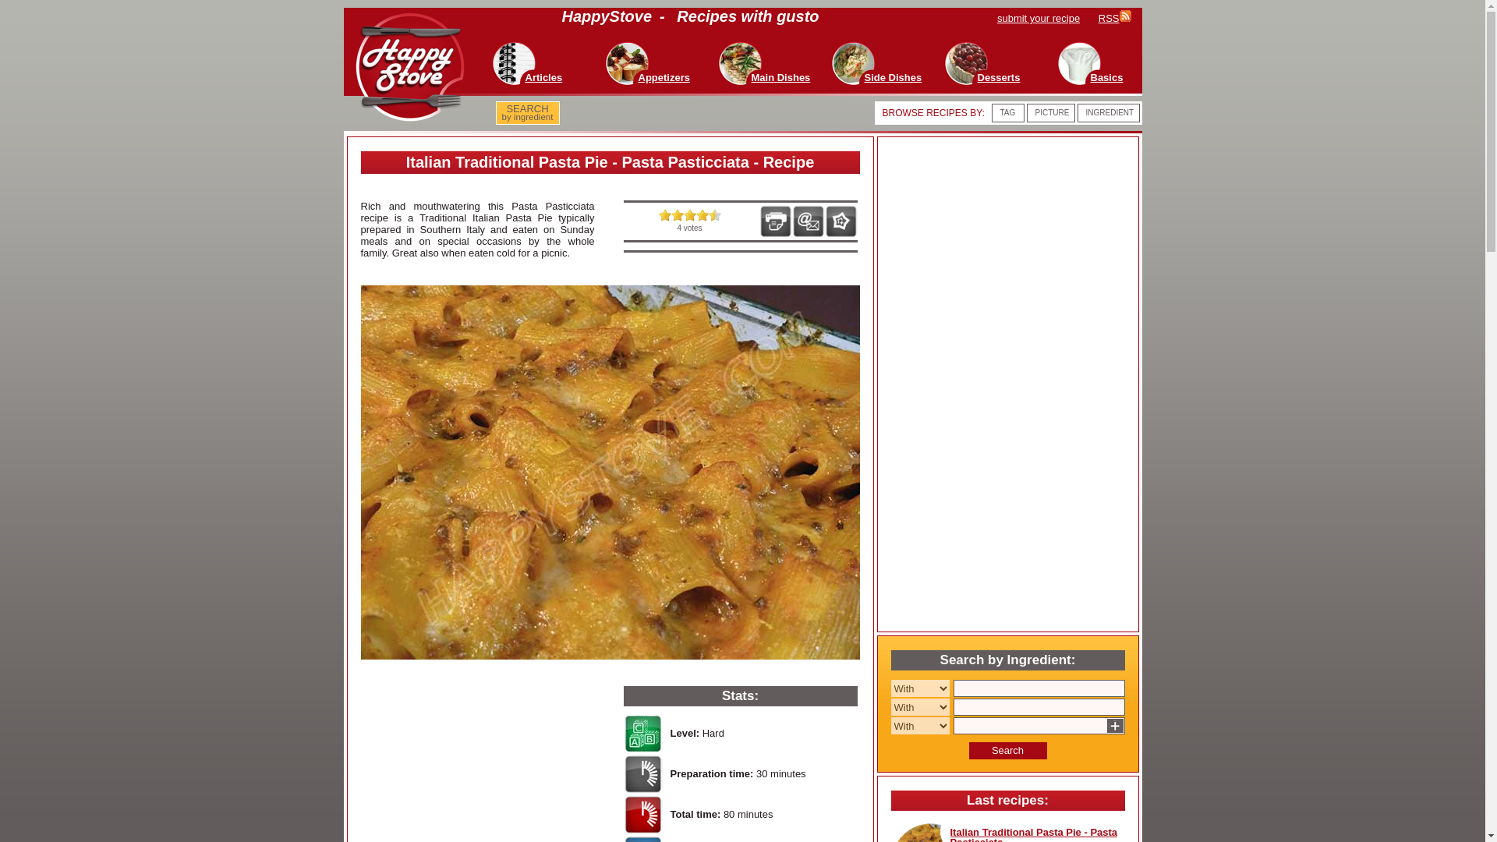  I want to click on Basics, so click(1106, 76).